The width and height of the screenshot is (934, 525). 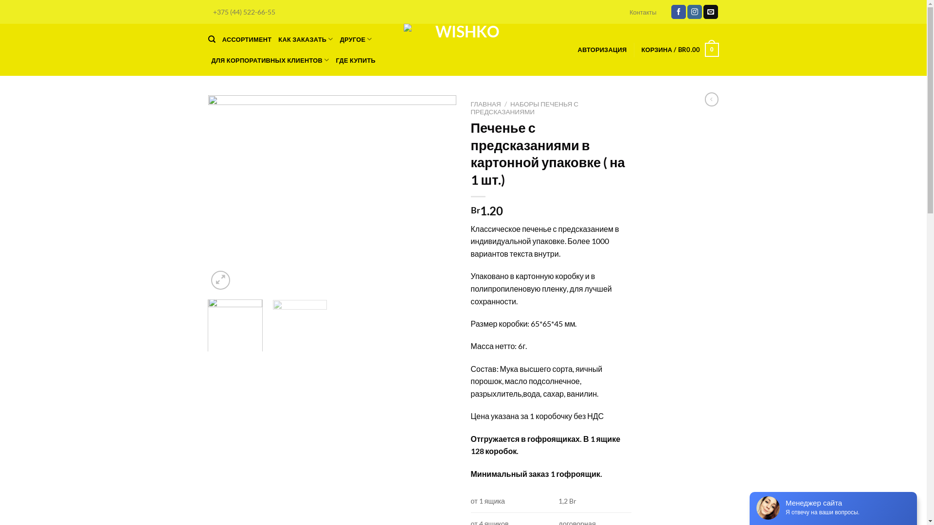 I want to click on +375 (44) 522-66-55, so click(x=244, y=12).